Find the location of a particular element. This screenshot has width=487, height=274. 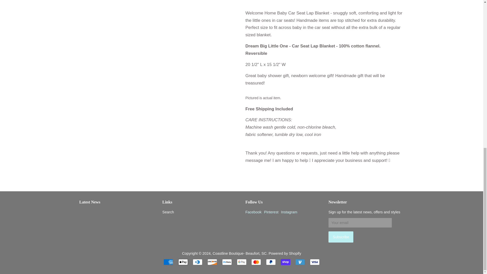

Pinterest is located at coordinates (271, 212).